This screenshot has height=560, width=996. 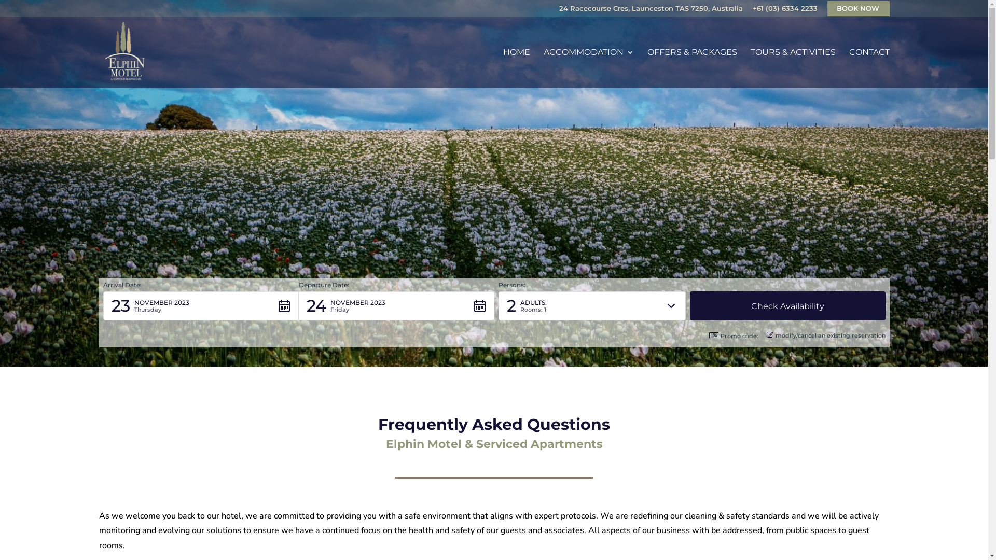 What do you see at coordinates (858, 8) in the screenshot?
I see `BOOK NOW` at bounding box center [858, 8].